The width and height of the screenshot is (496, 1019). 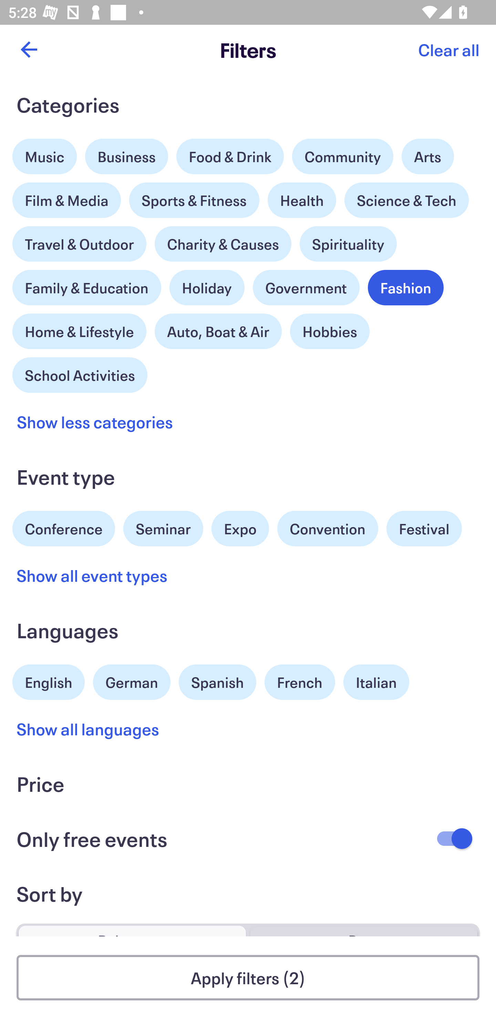 What do you see at coordinates (327, 529) in the screenshot?
I see `Convention` at bounding box center [327, 529].